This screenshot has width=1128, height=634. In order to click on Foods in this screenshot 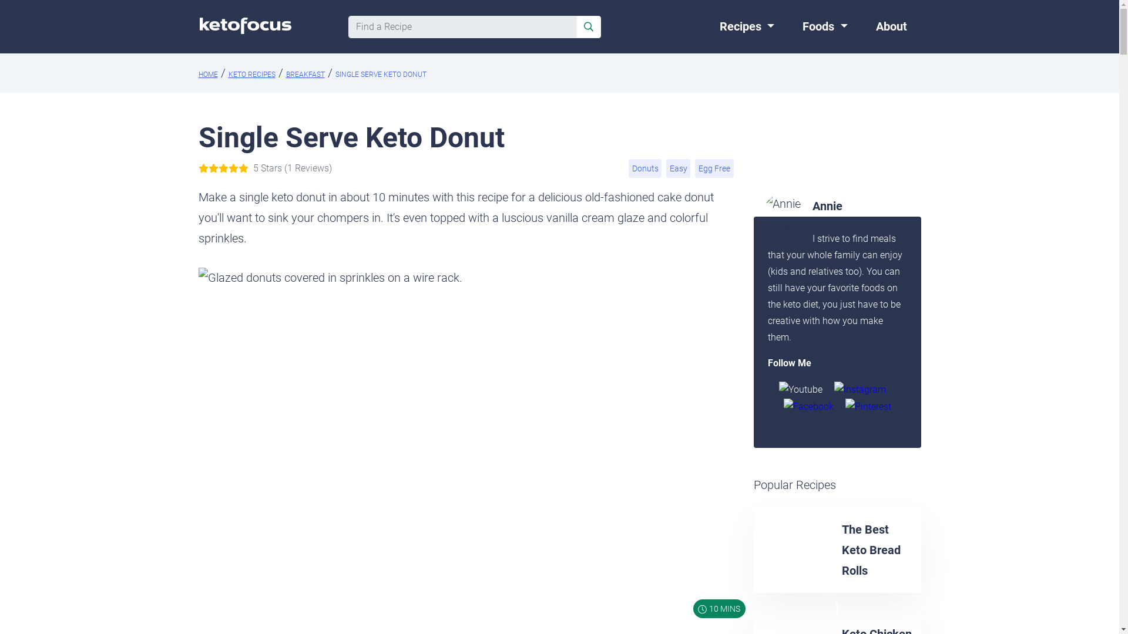, I will do `click(825, 27)`.